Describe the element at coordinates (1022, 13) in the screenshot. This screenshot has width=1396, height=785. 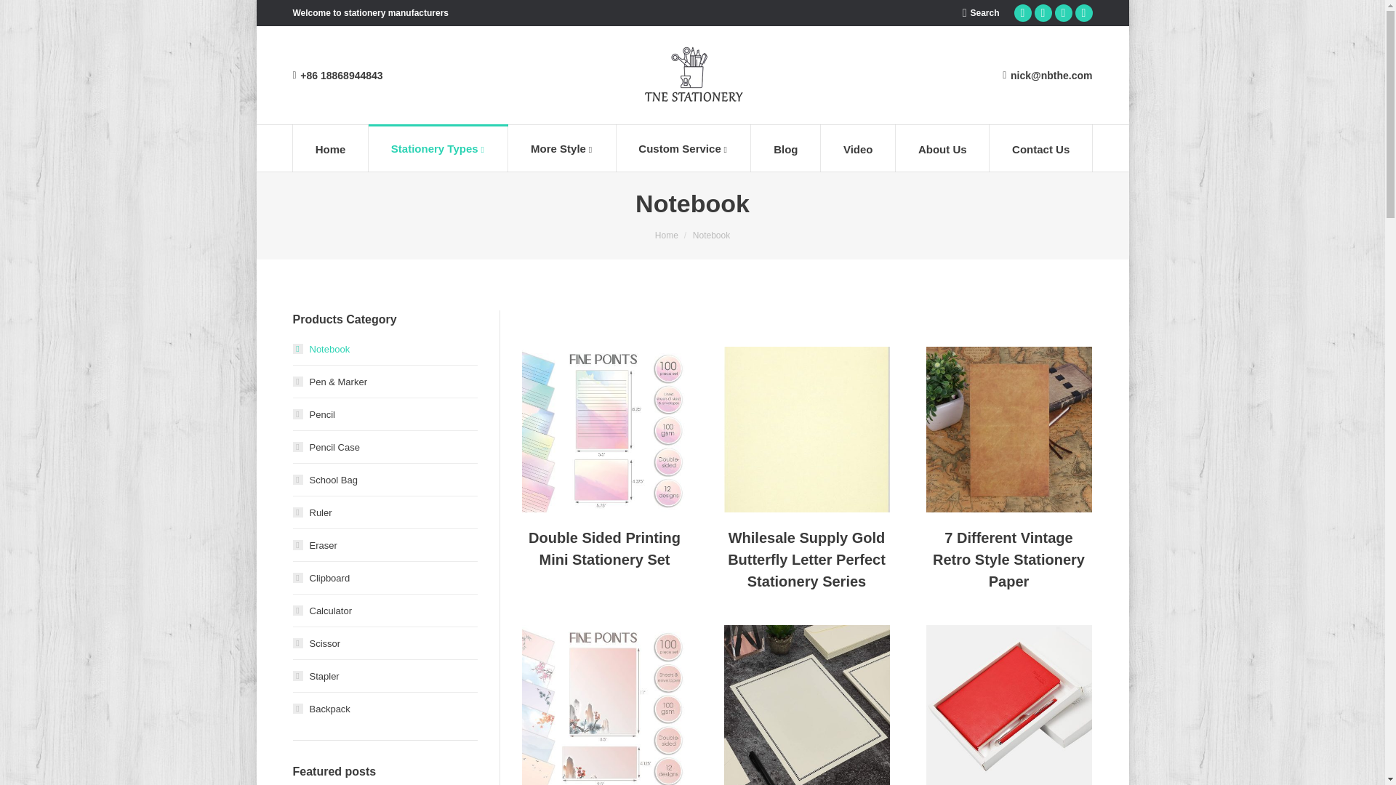
I see `YouTube` at that location.